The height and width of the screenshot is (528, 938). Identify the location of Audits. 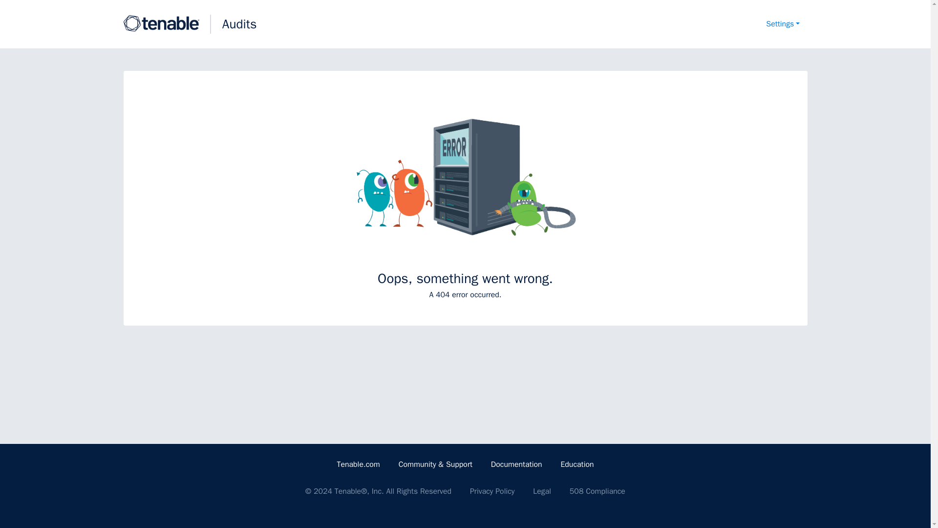
(239, 24).